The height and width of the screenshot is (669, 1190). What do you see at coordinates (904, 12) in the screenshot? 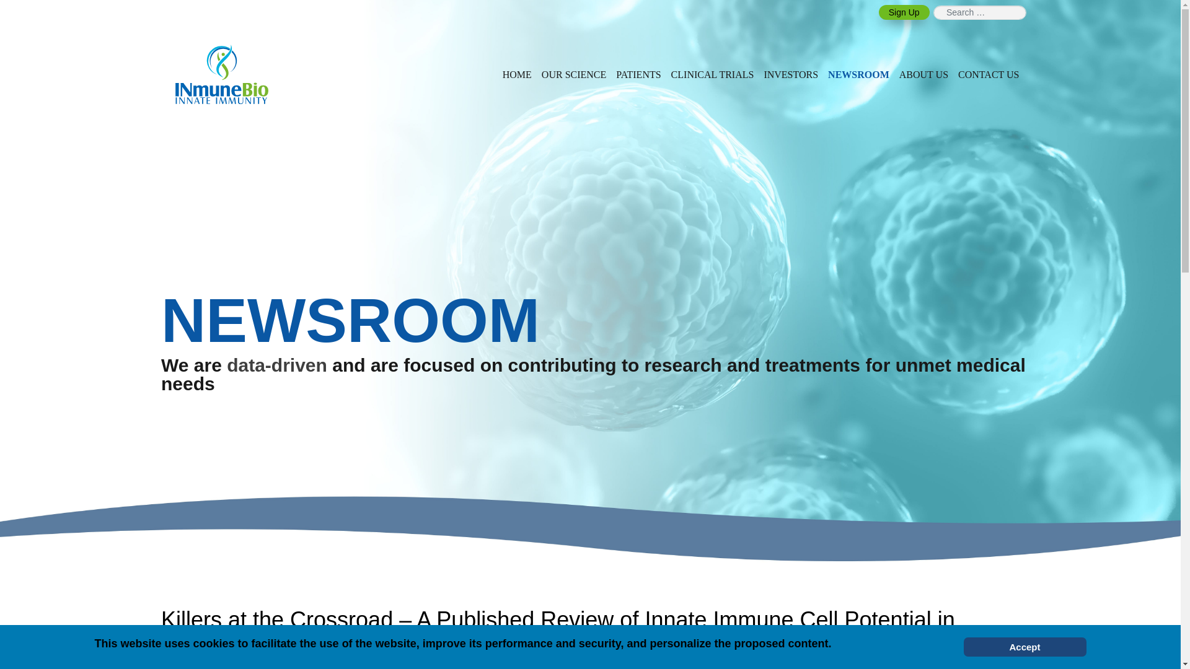
I see `Sign Up` at bounding box center [904, 12].